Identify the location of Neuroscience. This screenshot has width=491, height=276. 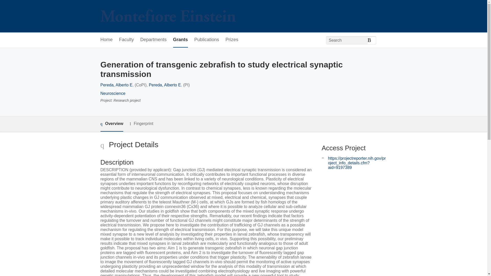
(113, 93).